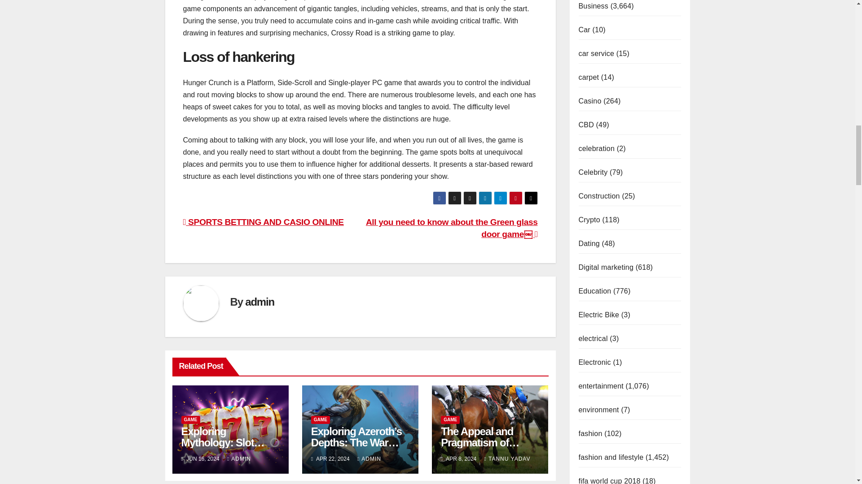  Describe the element at coordinates (239, 459) in the screenshot. I see `ADMIN` at that location.